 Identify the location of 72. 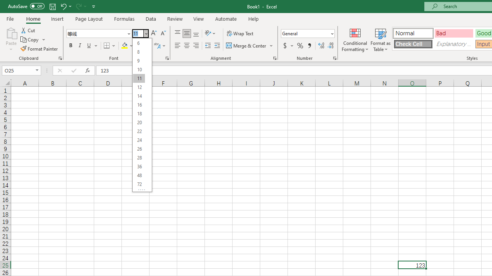
(139, 184).